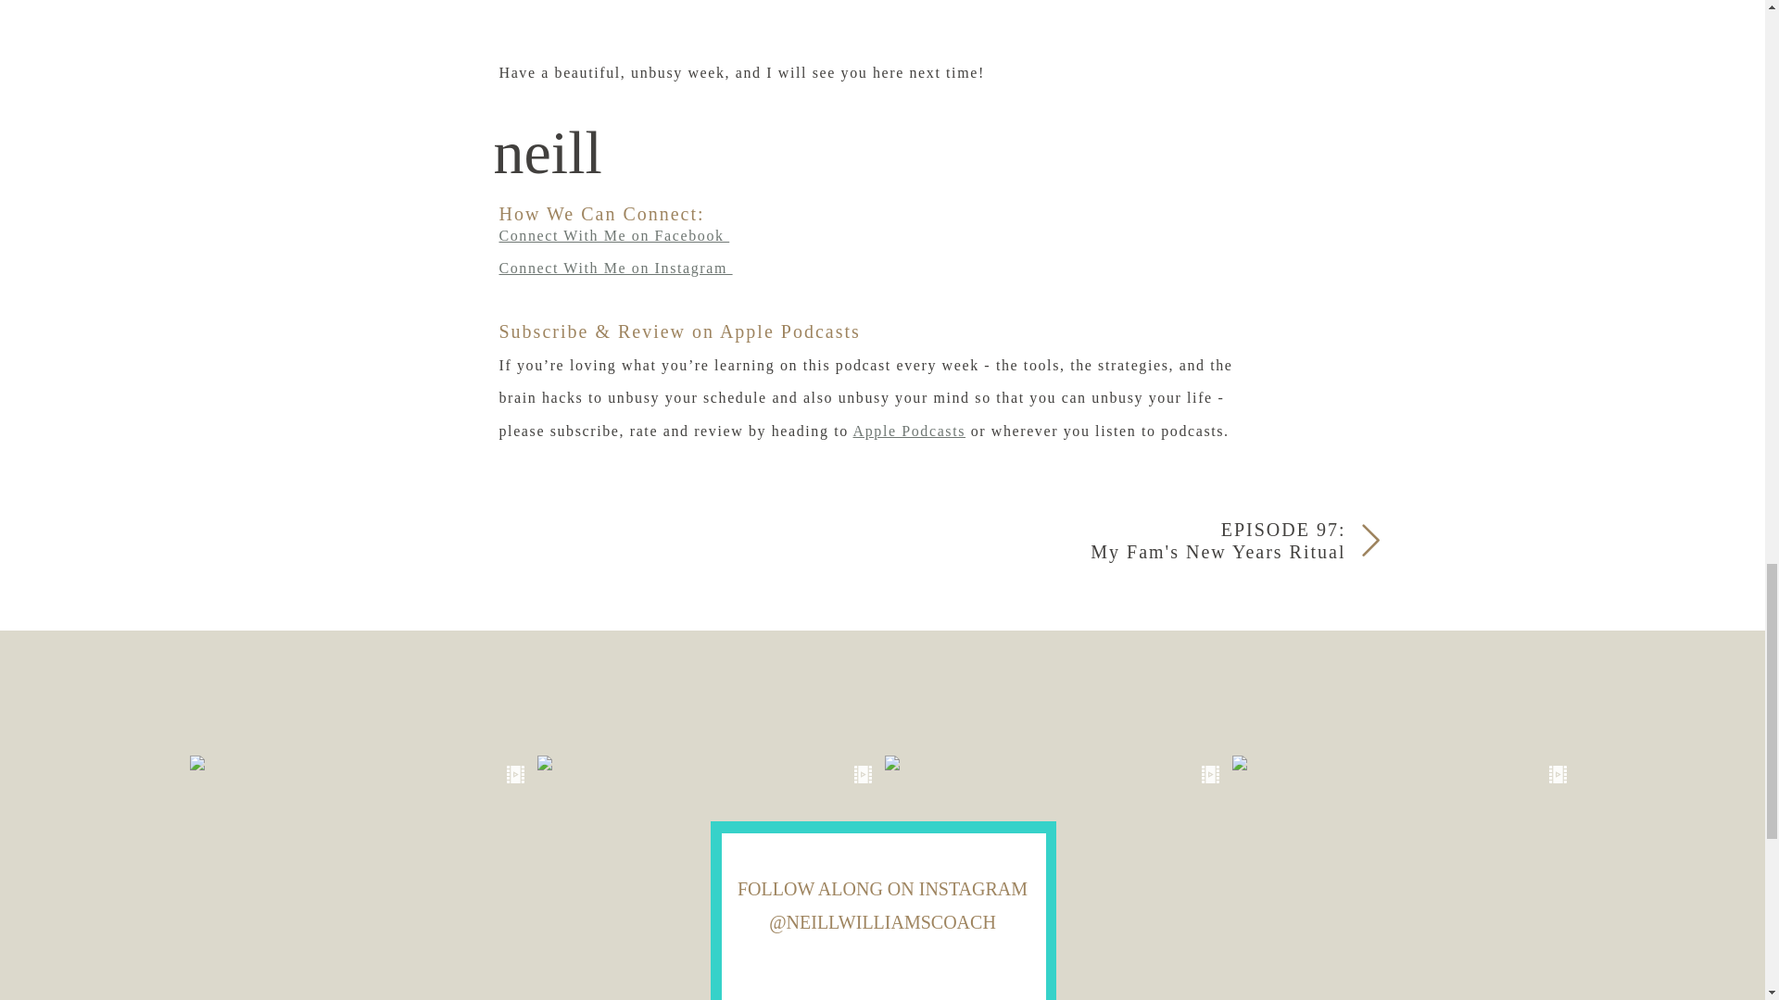  Describe the element at coordinates (665, 212) in the screenshot. I see `How We Can Connect: ` at that location.